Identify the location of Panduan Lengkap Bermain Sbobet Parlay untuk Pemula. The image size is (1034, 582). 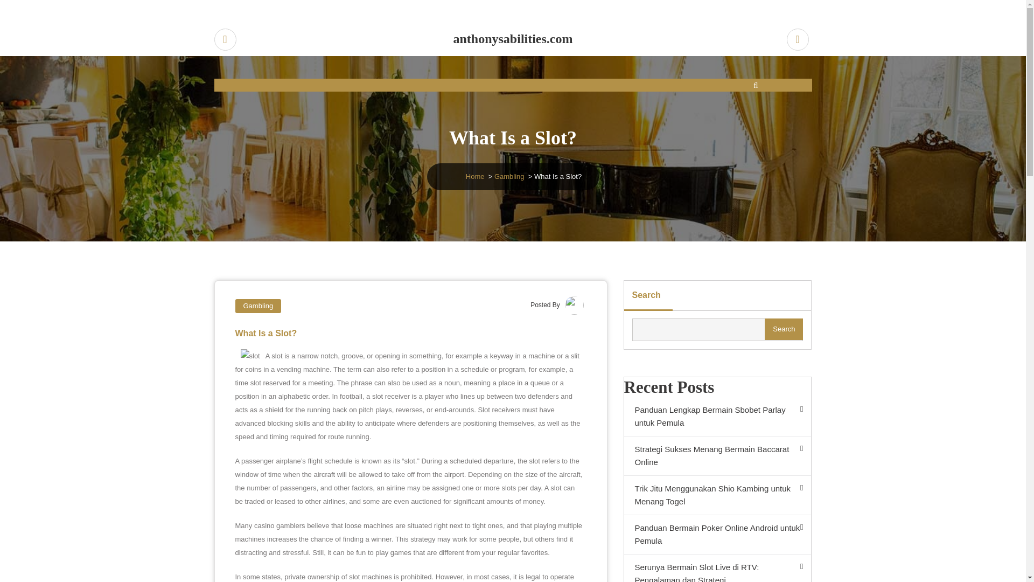
(717, 417).